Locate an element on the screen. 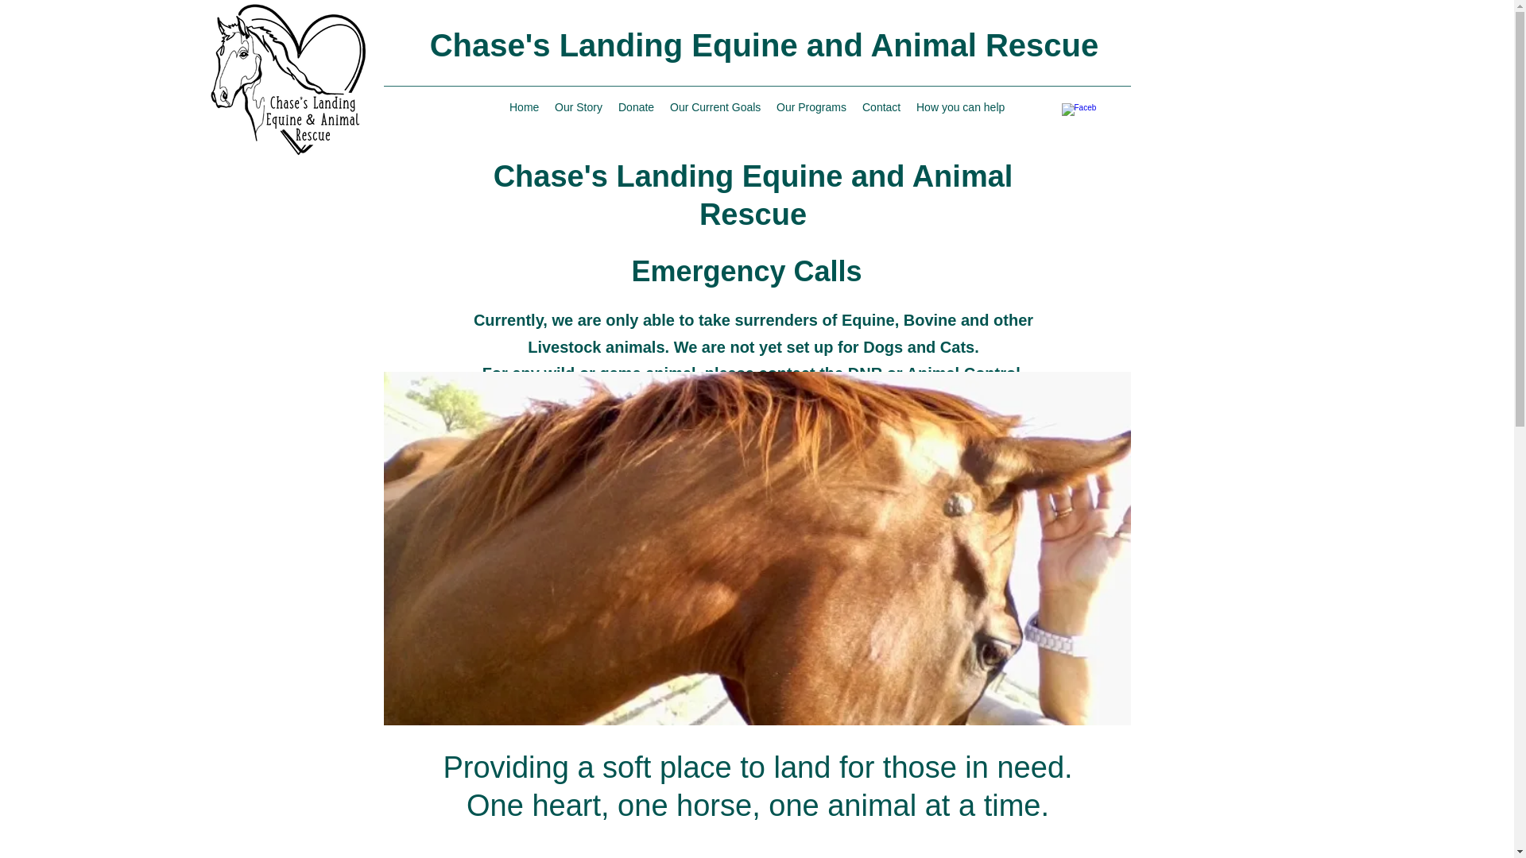 Image resolution: width=1526 pixels, height=858 pixels. Our Story is located at coordinates (579, 106).